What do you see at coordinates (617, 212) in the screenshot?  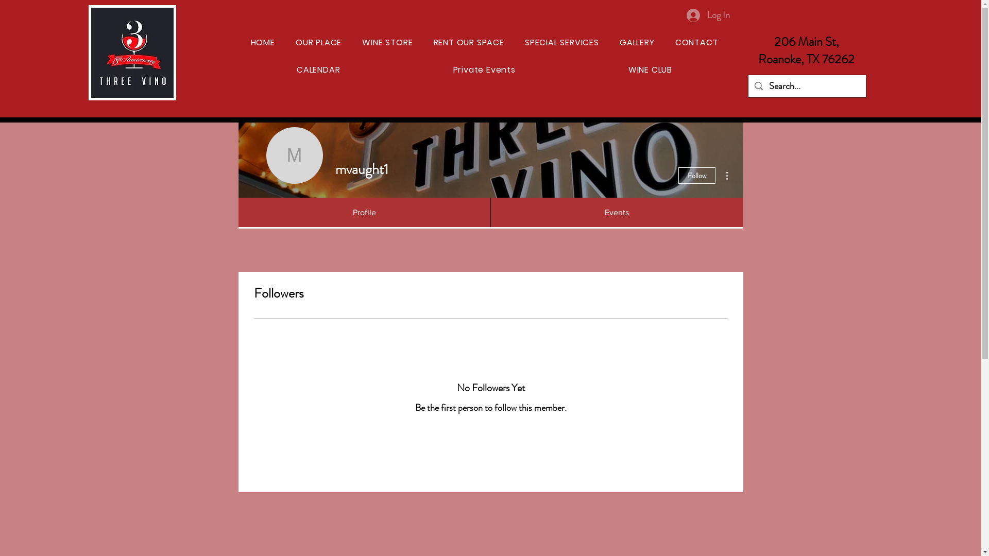 I see `Events` at bounding box center [617, 212].